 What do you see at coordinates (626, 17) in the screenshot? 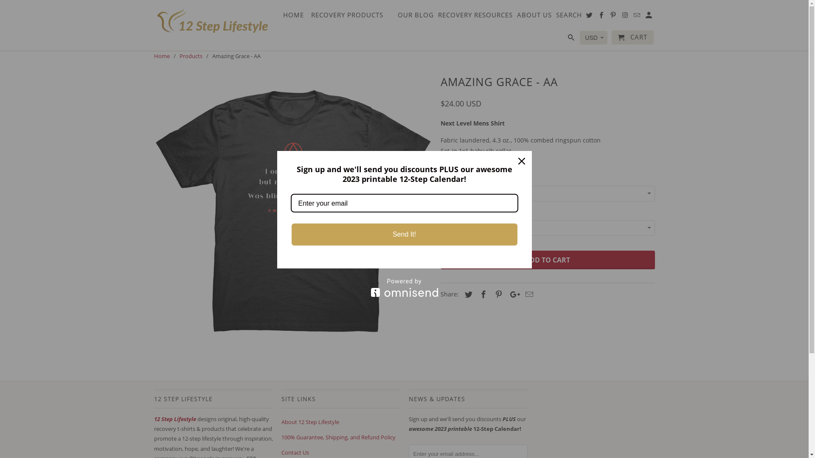
I see `12 Step Lifestyle on Instagram` at bounding box center [626, 17].